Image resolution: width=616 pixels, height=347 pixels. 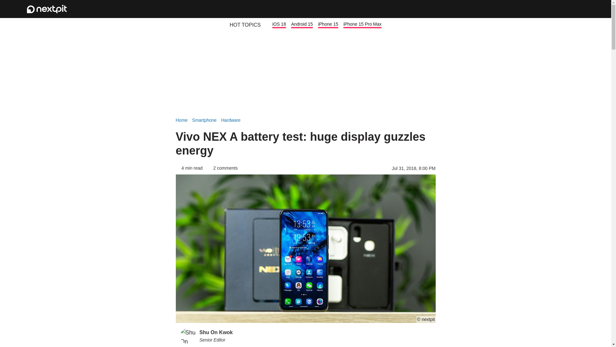 What do you see at coordinates (414, 168) in the screenshot?
I see `Jul 31, 2018, 8:00:01 PM` at bounding box center [414, 168].